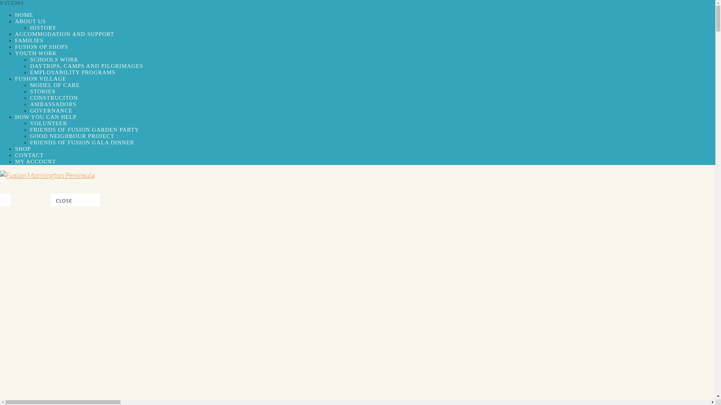 This screenshot has width=721, height=405. What do you see at coordinates (44, 28) in the screenshot?
I see `HISTORY` at bounding box center [44, 28].